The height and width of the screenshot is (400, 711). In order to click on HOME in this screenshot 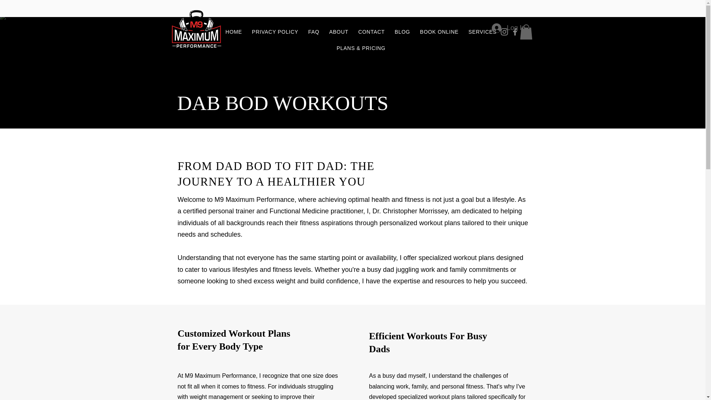, I will do `click(234, 32)`.